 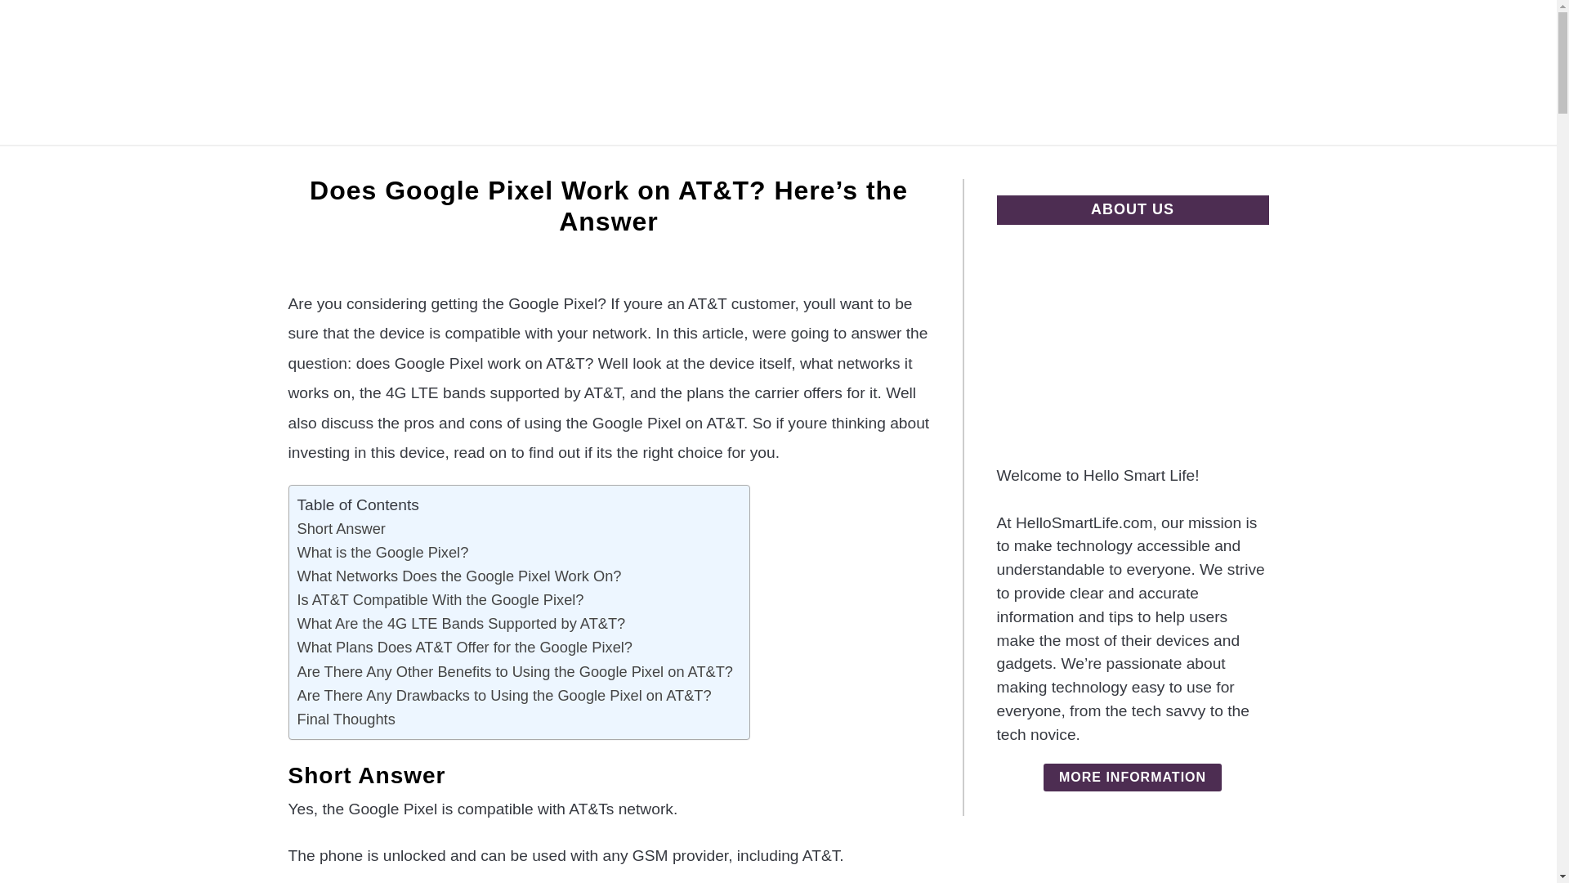 I want to click on Search, so click(x=1296, y=73).